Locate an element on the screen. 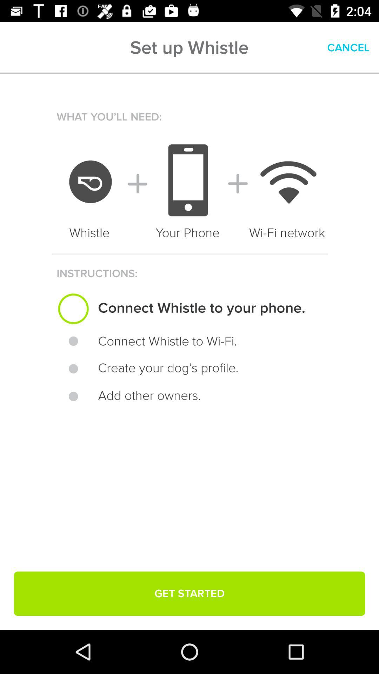 The image size is (379, 674). turn off get started item is located at coordinates (189, 594).